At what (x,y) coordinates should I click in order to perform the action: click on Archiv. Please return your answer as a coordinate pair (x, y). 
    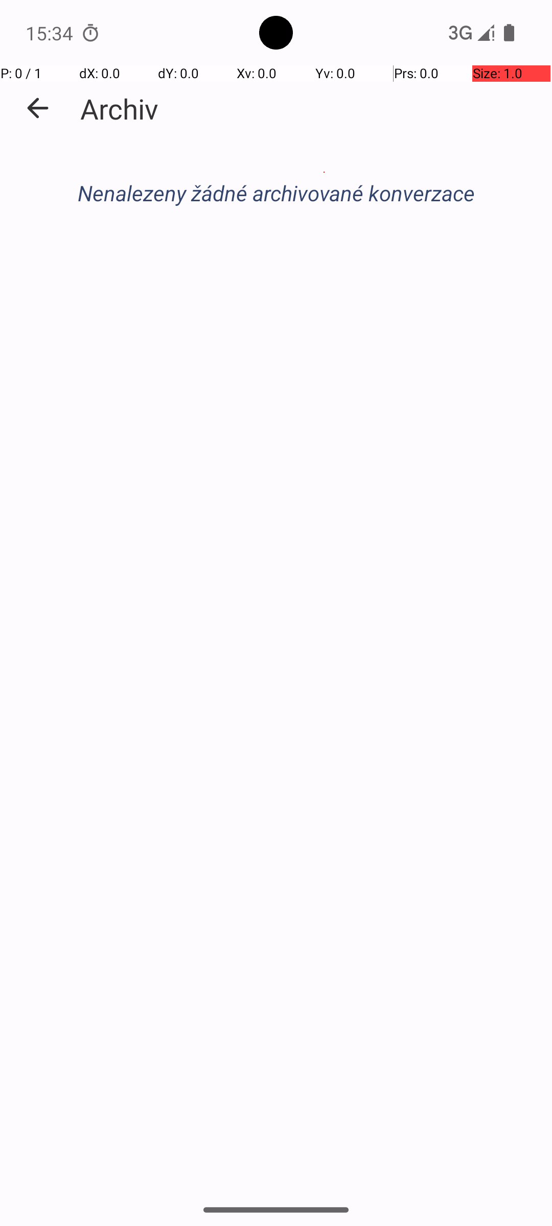
    Looking at the image, I should click on (120, 108).